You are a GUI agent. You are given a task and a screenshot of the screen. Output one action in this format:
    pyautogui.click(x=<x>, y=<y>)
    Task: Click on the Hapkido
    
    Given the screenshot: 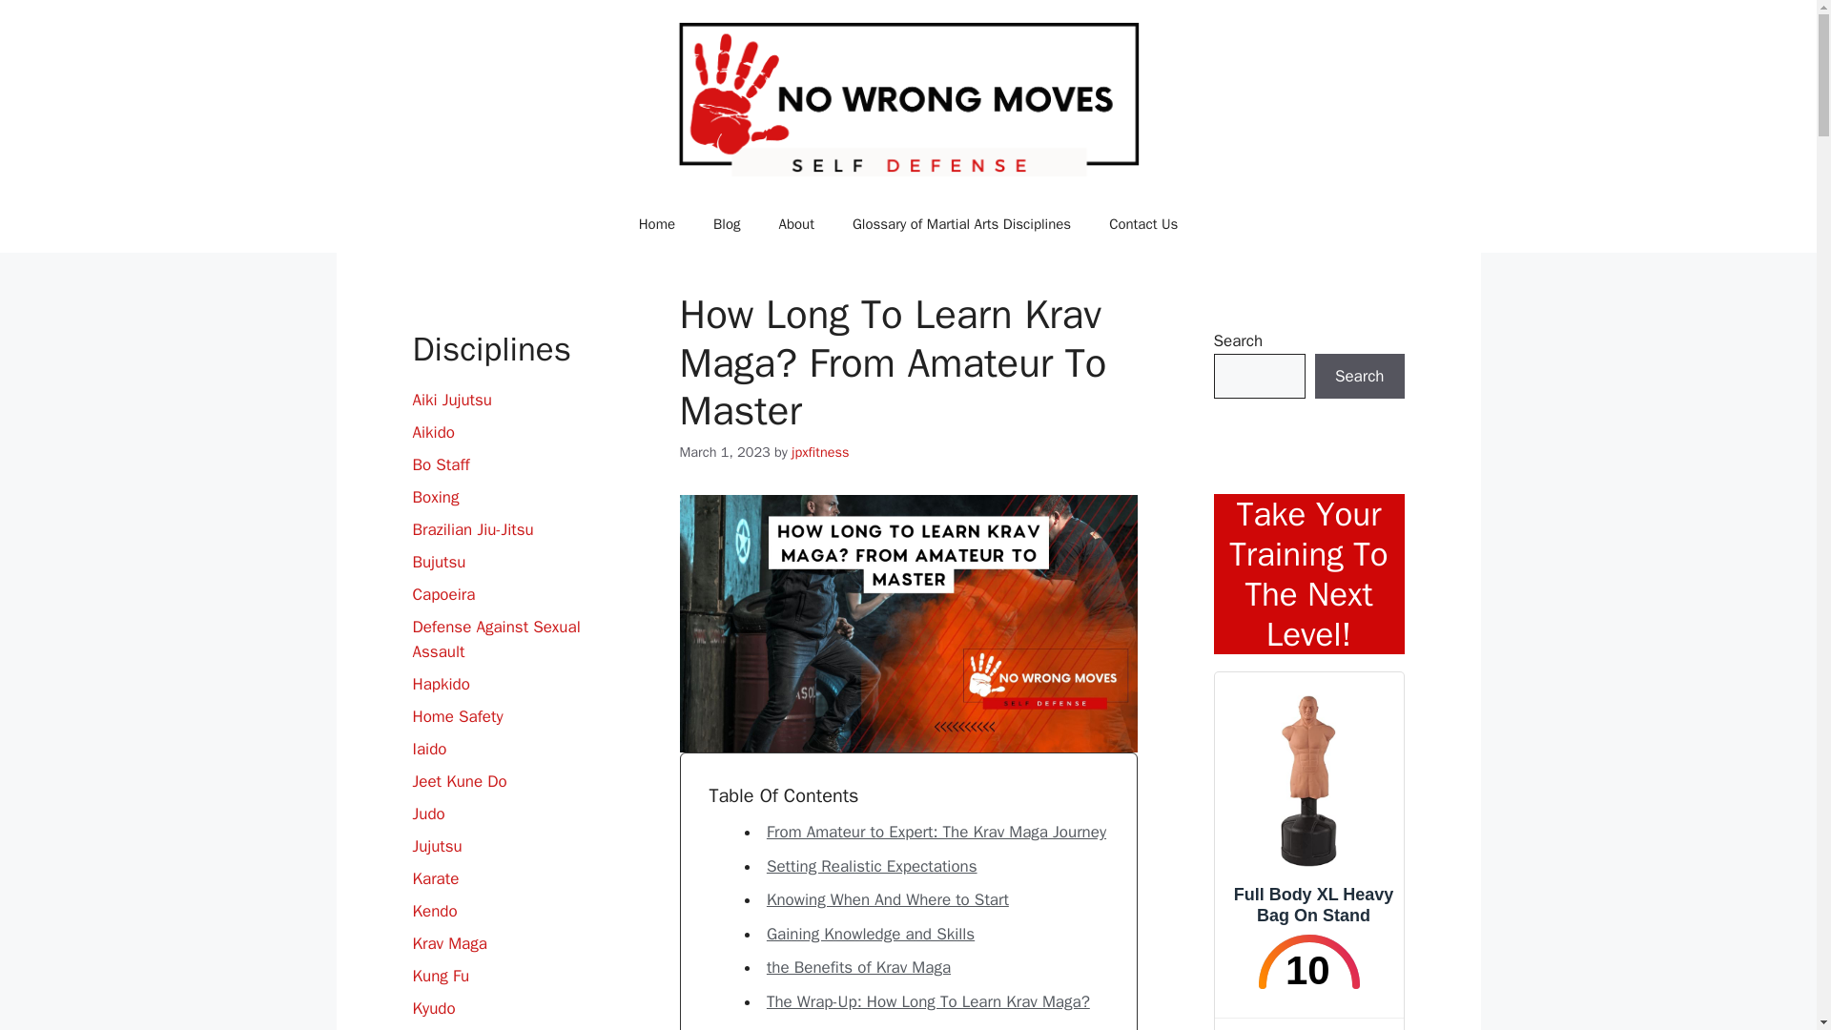 What is the action you would take?
    pyautogui.click(x=441, y=684)
    